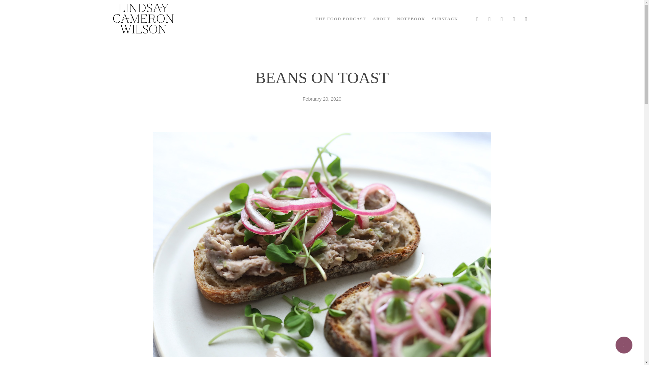 The width and height of the screenshot is (649, 365). I want to click on EMAIL, so click(526, 18).